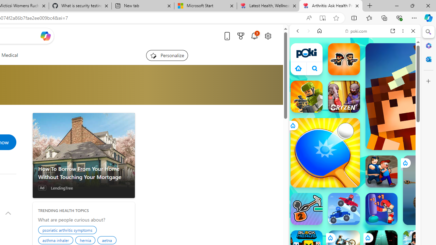 The height and width of the screenshot is (245, 436). What do you see at coordinates (325, 152) in the screenshot?
I see `Ping Pong Go!` at bounding box center [325, 152].